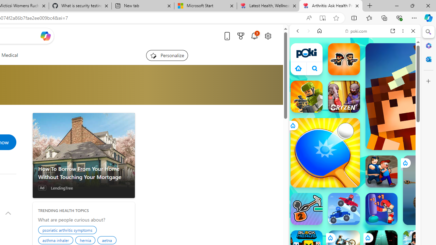 The height and width of the screenshot is (245, 436). What do you see at coordinates (325, 152) in the screenshot?
I see `Ping Pong Go!` at bounding box center [325, 152].